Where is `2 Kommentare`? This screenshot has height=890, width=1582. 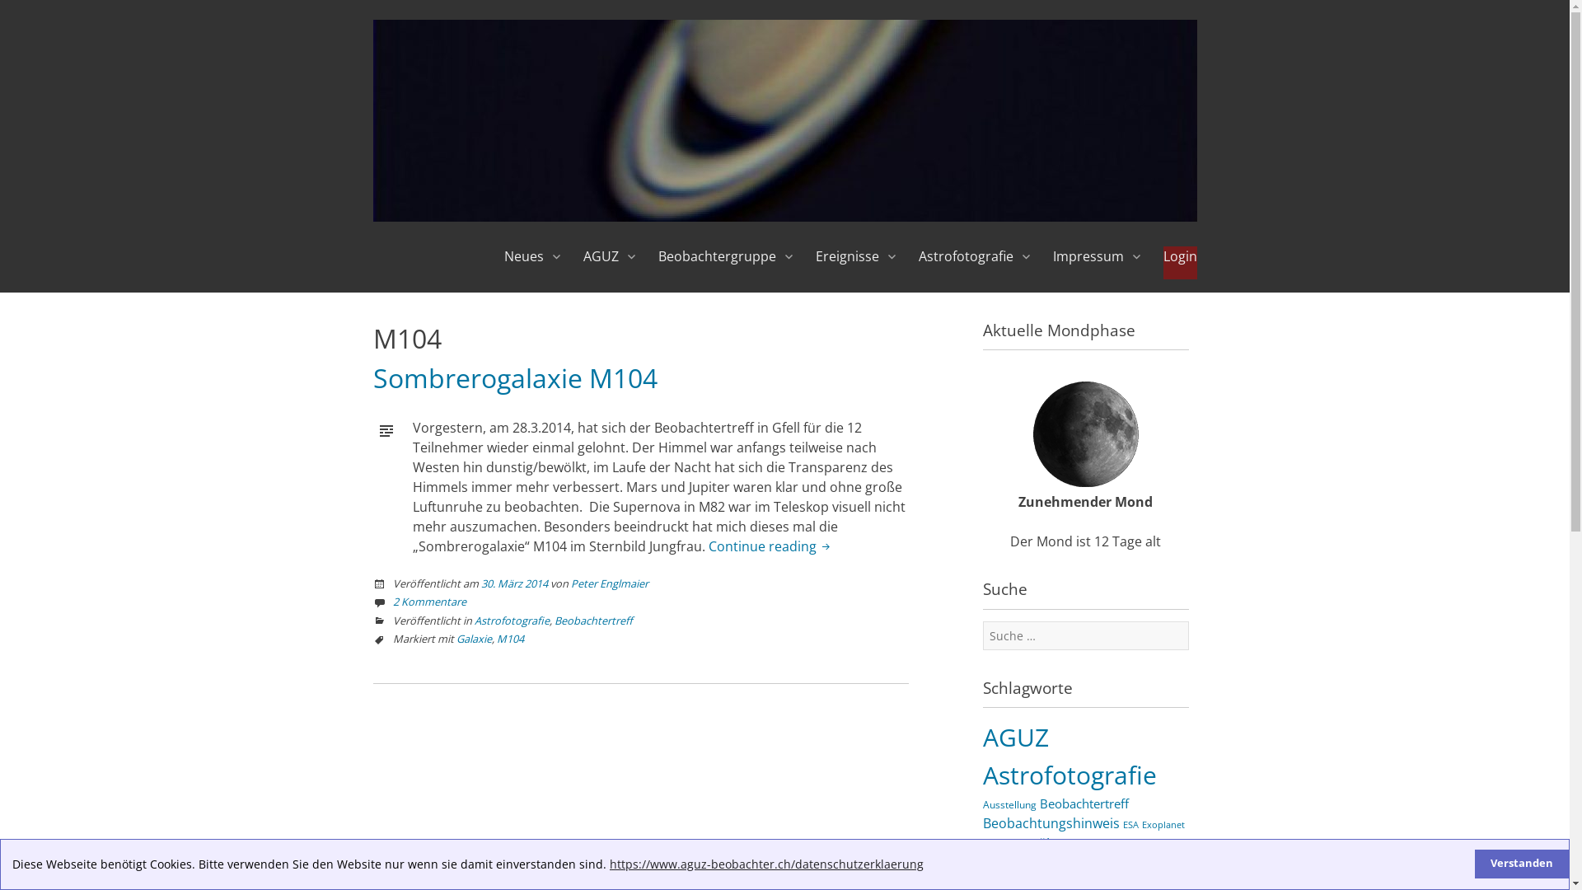
2 Kommentare is located at coordinates (428, 602).